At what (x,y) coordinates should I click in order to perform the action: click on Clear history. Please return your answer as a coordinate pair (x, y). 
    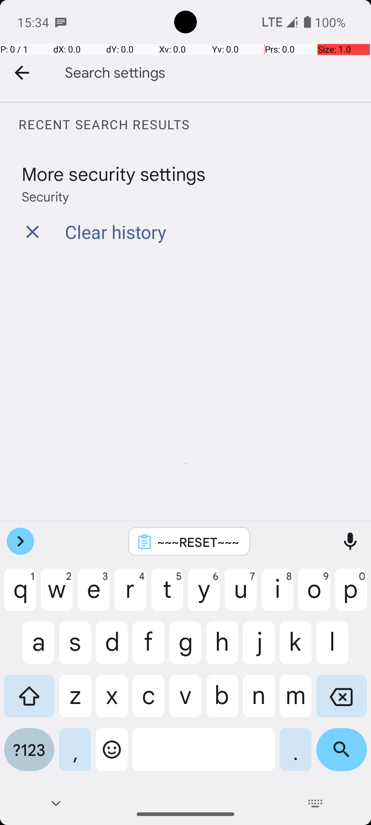
    Looking at the image, I should click on (115, 232).